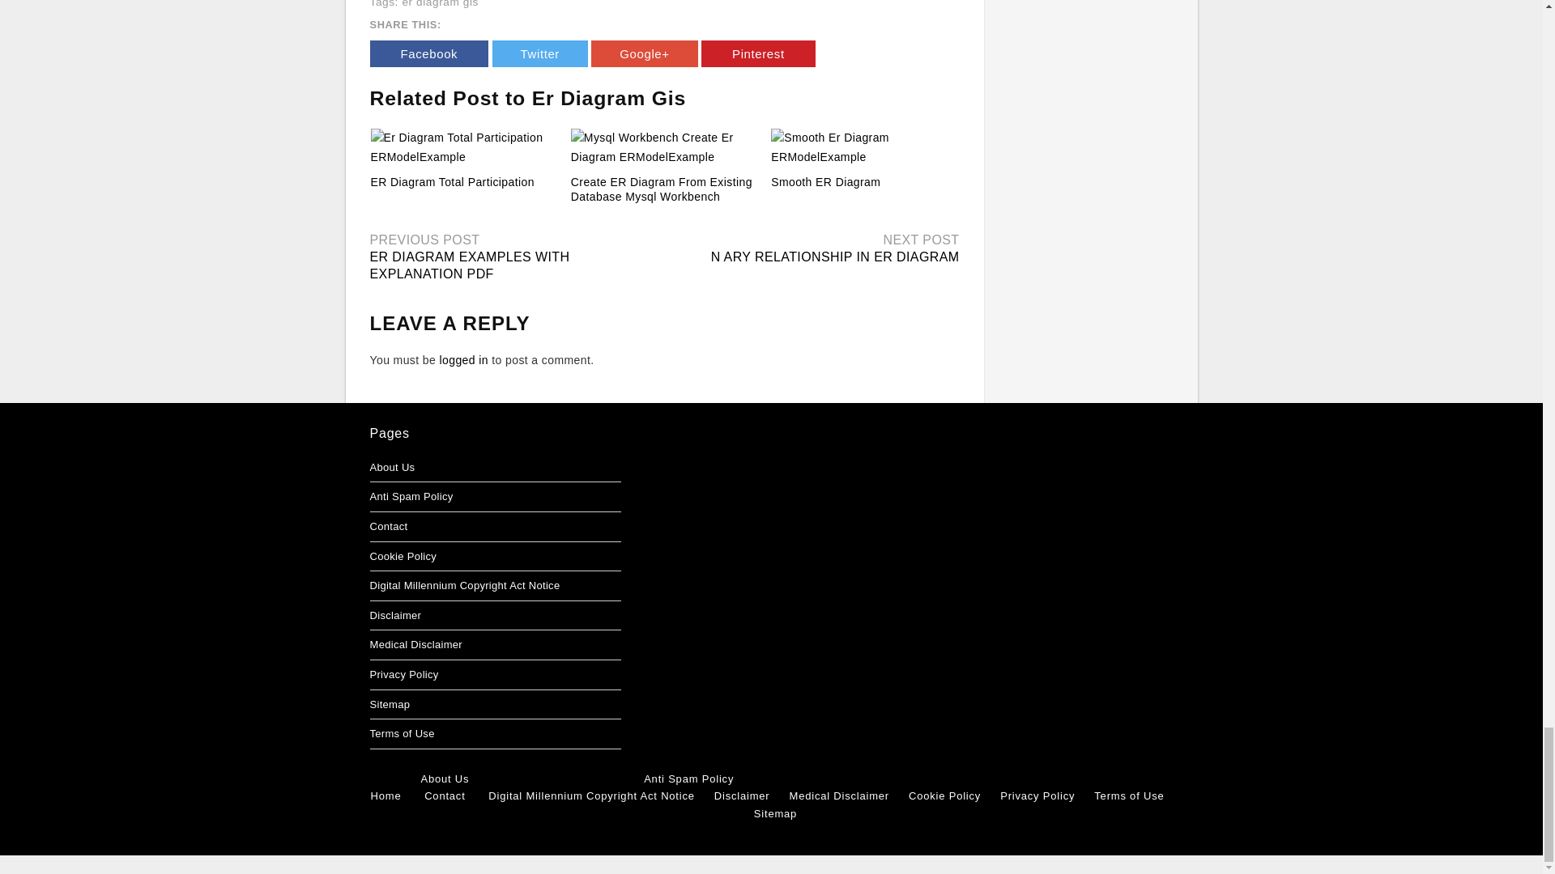 The image size is (1555, 874). What do you see at coordinates (463, 359) in the screenshot?
I see `logged in` at bounding box center [463, 359].